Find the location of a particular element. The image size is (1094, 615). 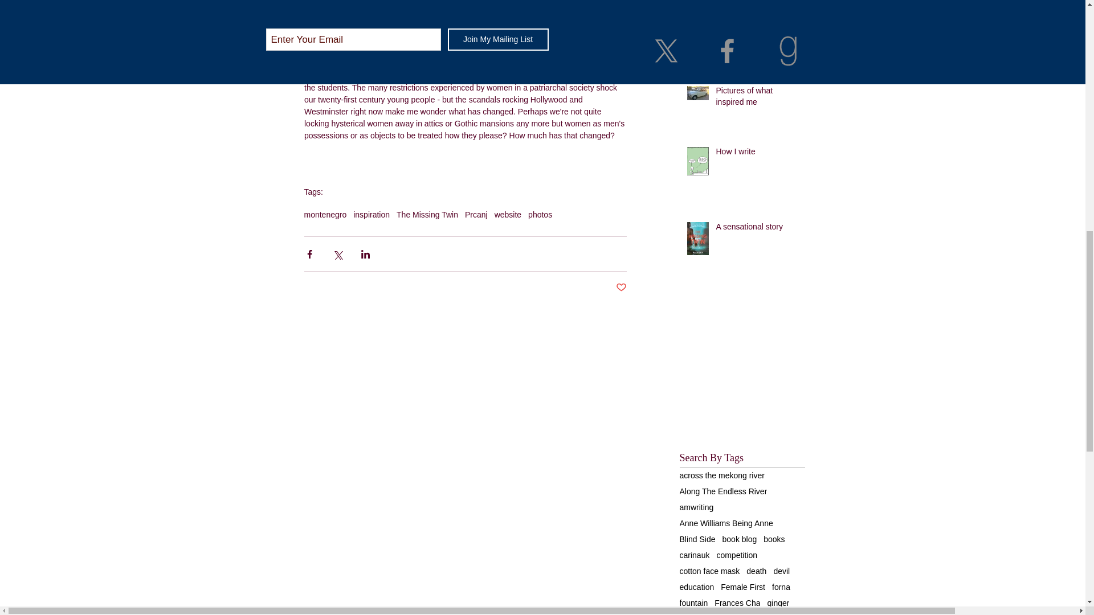

Anne Williams Being Anne is located at coordinates (726, 523).